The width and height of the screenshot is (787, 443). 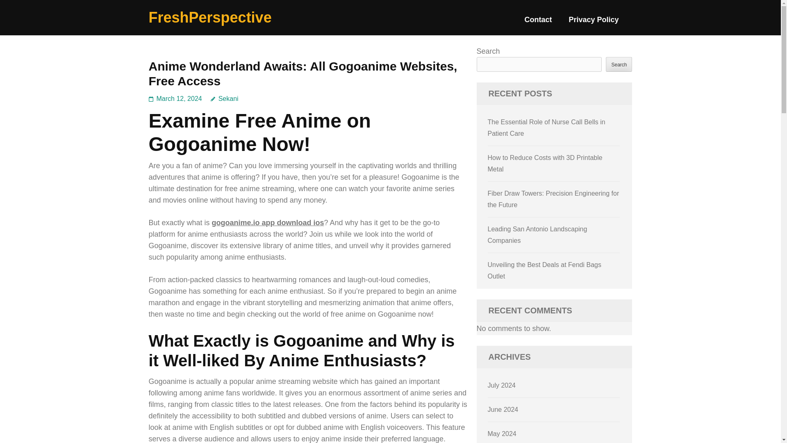 What do you see at coordinates (503, 409) in the screenshot?
I see `June 2024` at bounding box center [503, 409].